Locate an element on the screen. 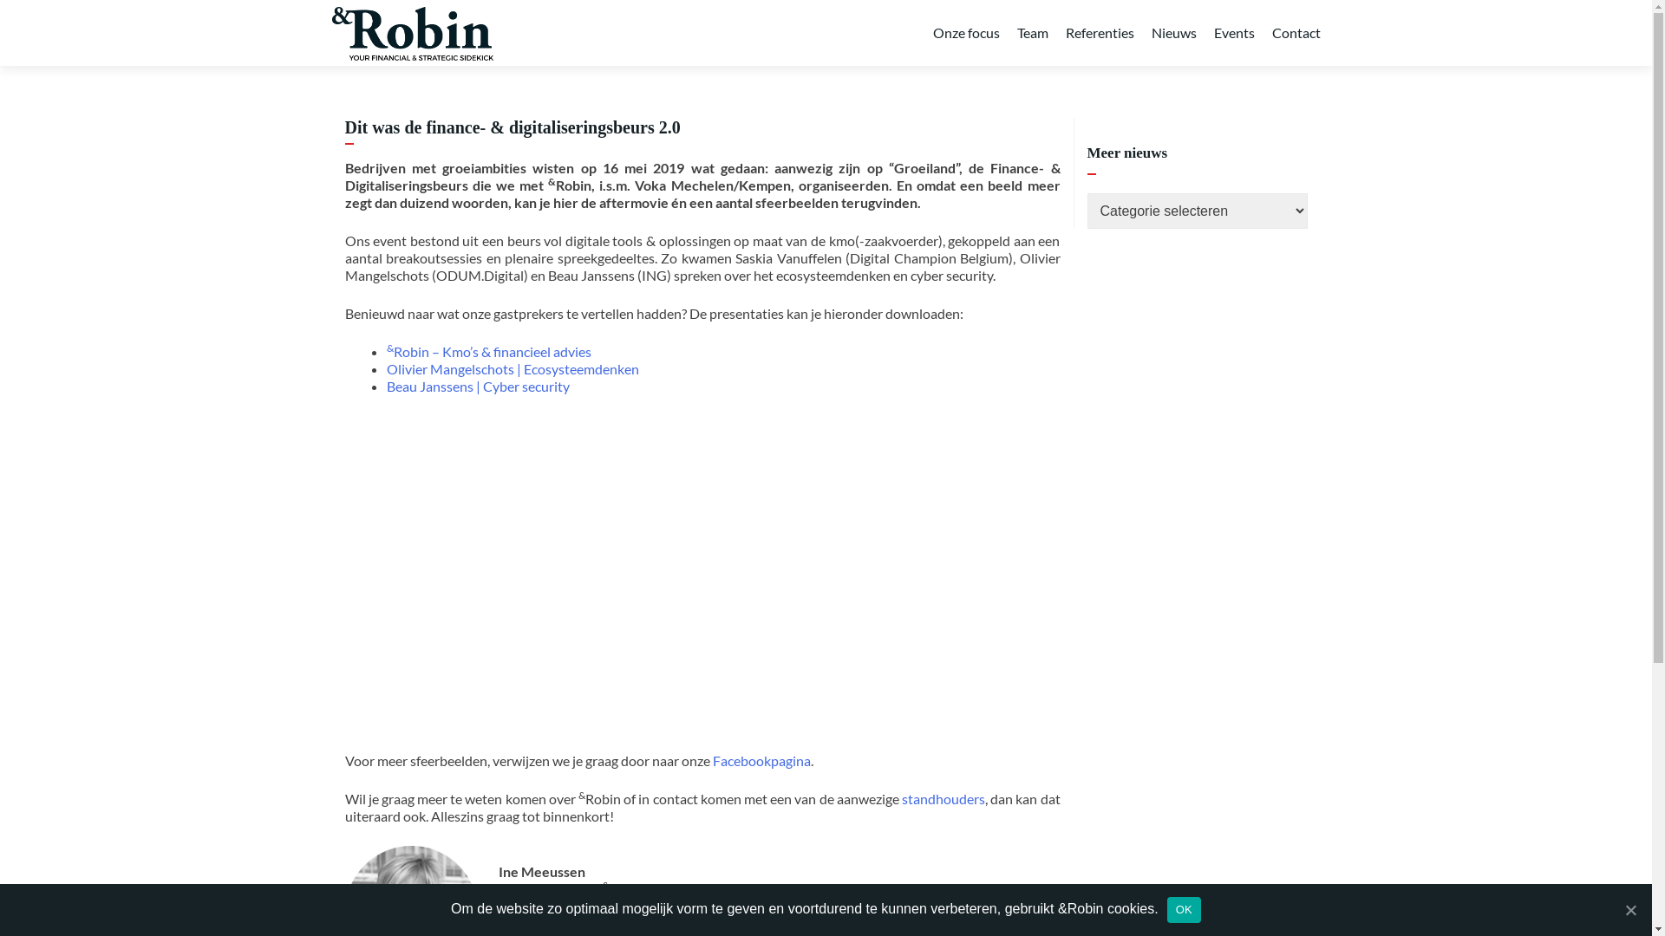 This screenshot has height=936, width=1665. Contact is located at coordinates (1296, 33).